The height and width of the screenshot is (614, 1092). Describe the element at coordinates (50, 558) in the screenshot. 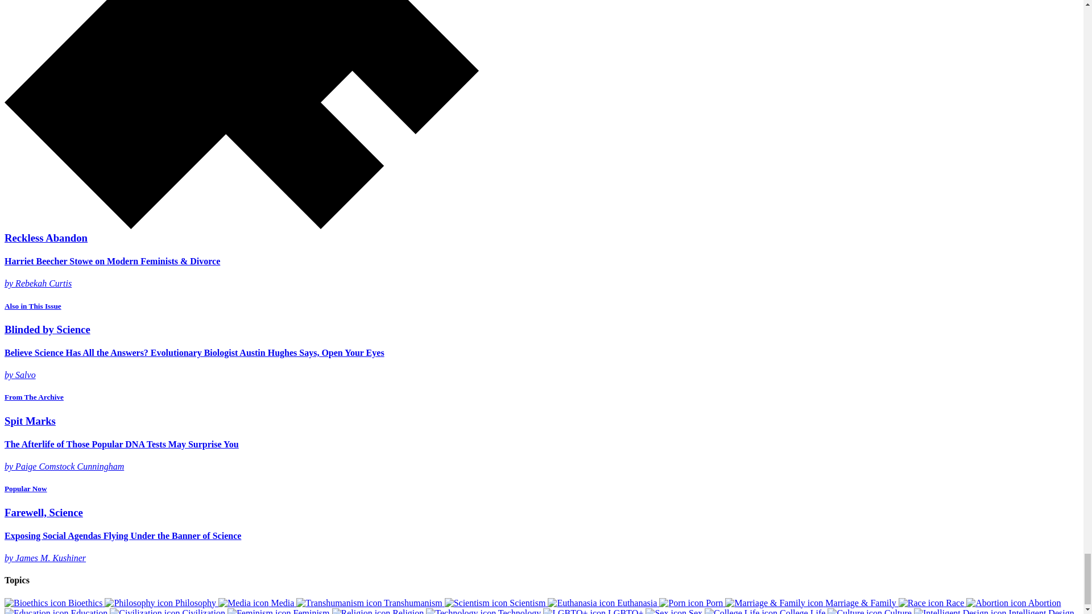

I see `James M. Kushiner` at that location.